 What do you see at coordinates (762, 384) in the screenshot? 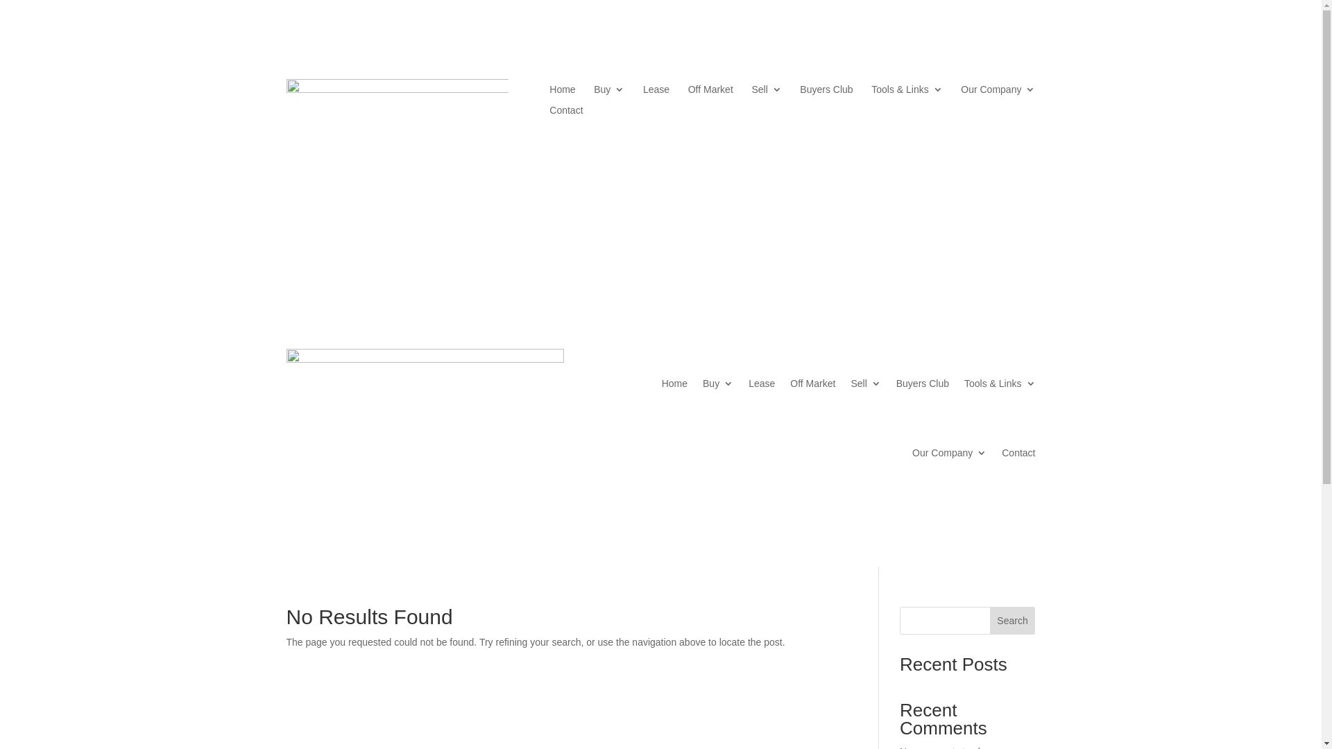
I see `Lease` at bounding box center [762, 384].